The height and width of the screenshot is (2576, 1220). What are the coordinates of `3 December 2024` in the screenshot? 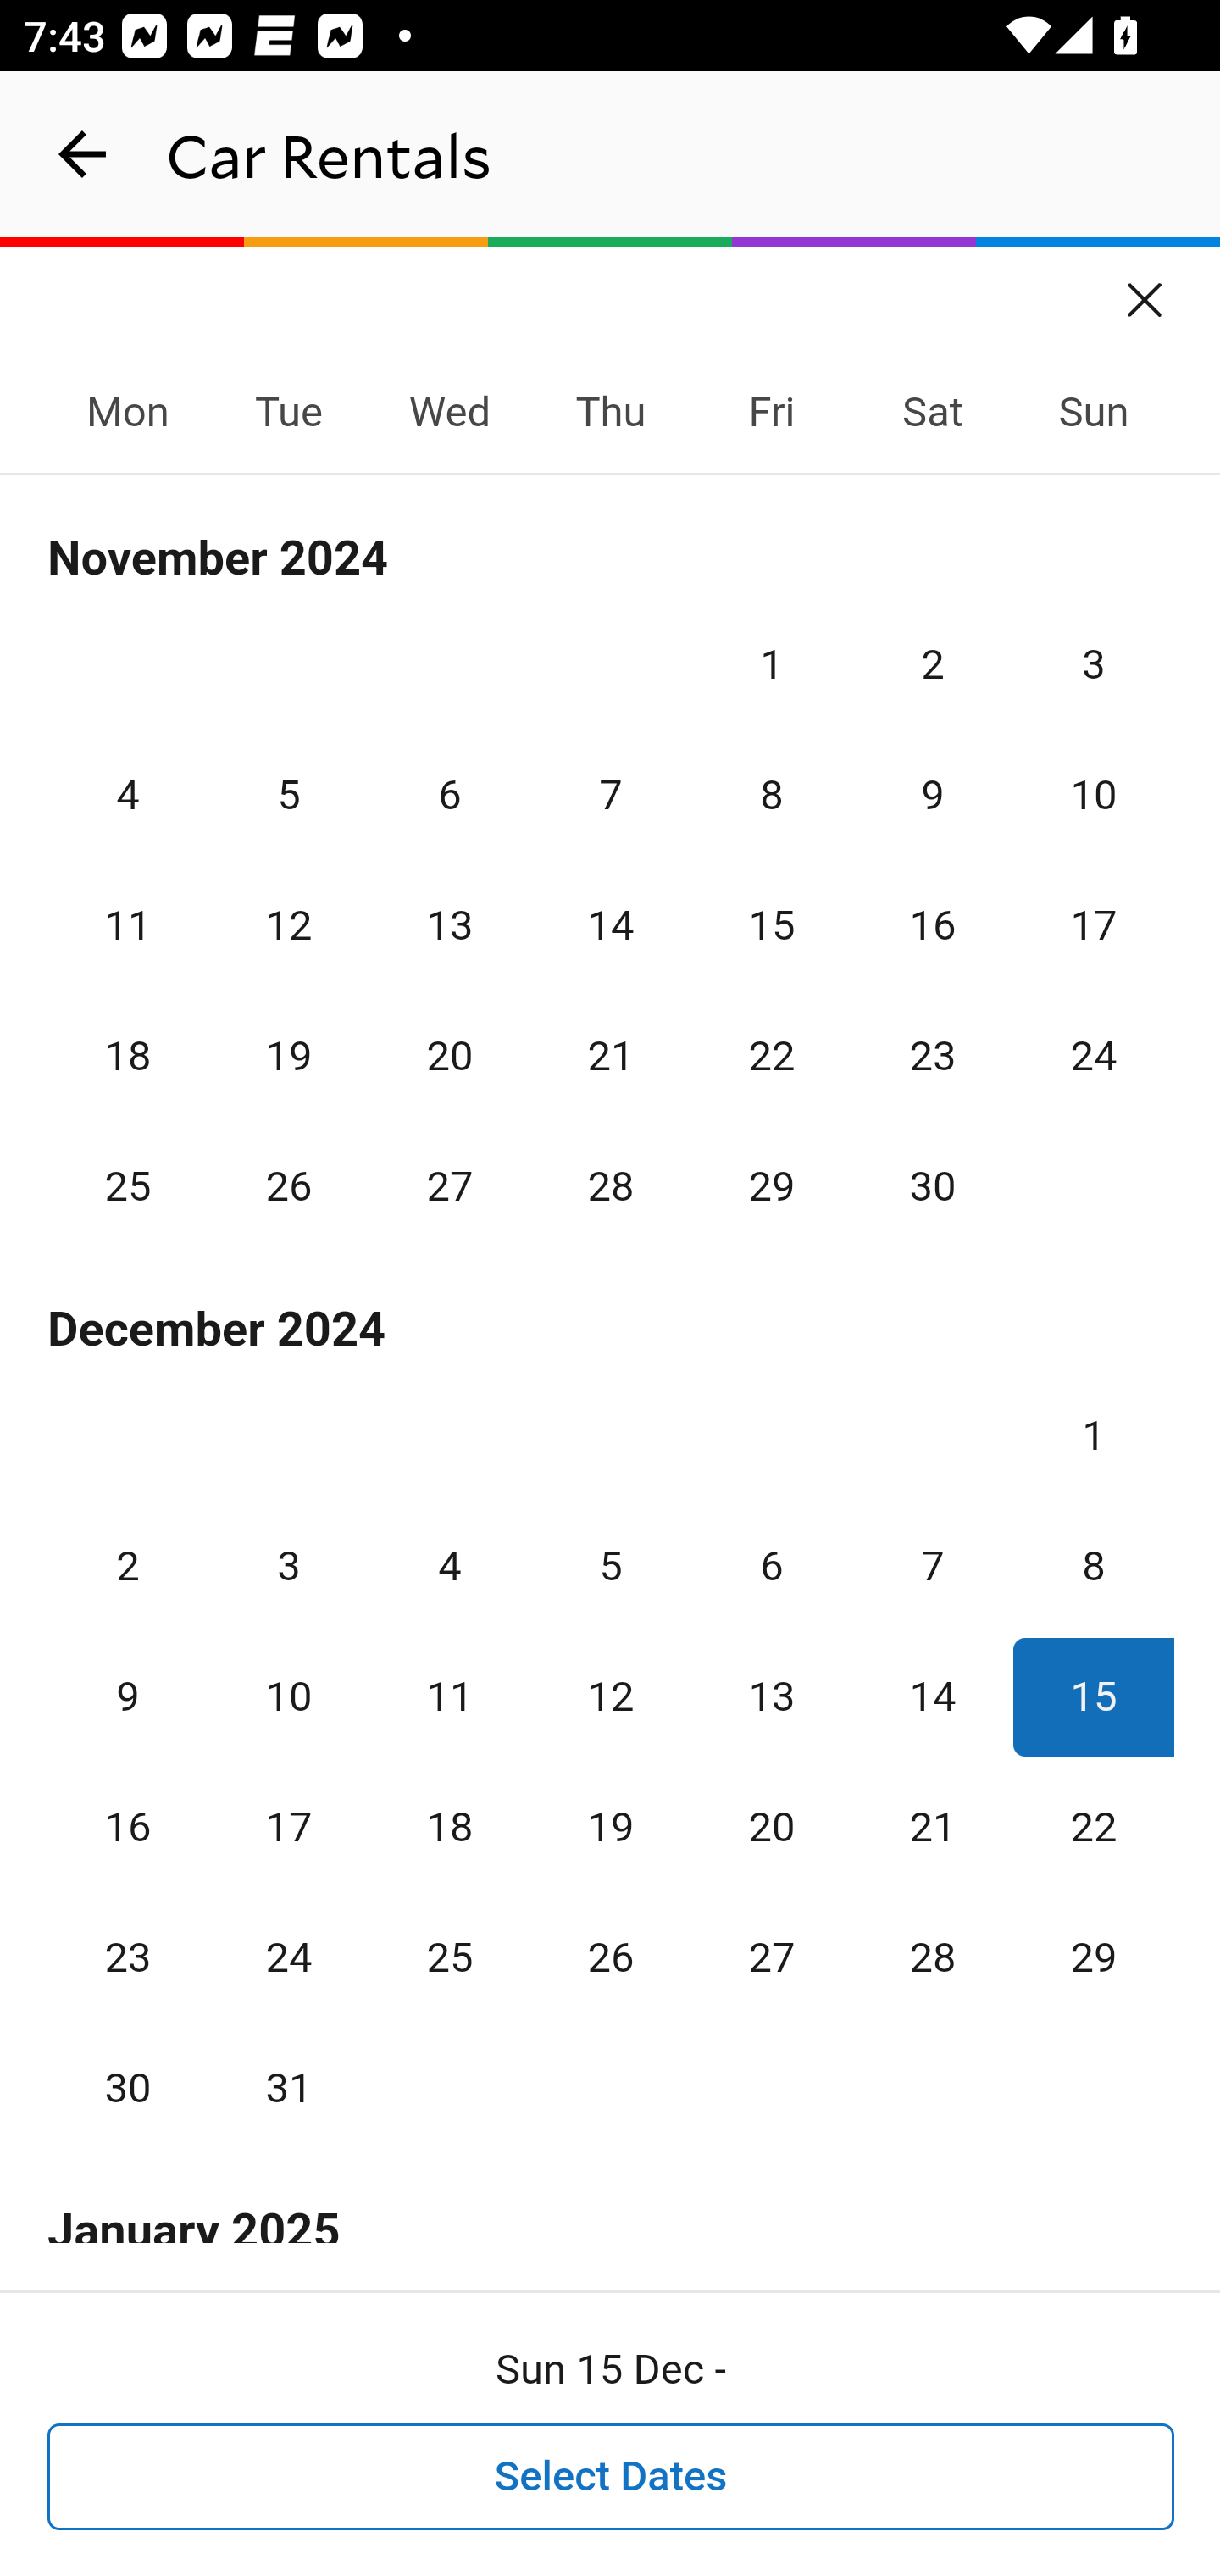 It's located at (288, 1566).